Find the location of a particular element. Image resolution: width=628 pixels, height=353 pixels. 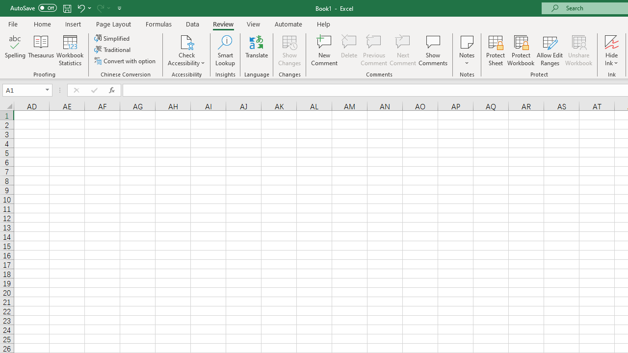

Previous Comment is located at coordinates (374, 50).